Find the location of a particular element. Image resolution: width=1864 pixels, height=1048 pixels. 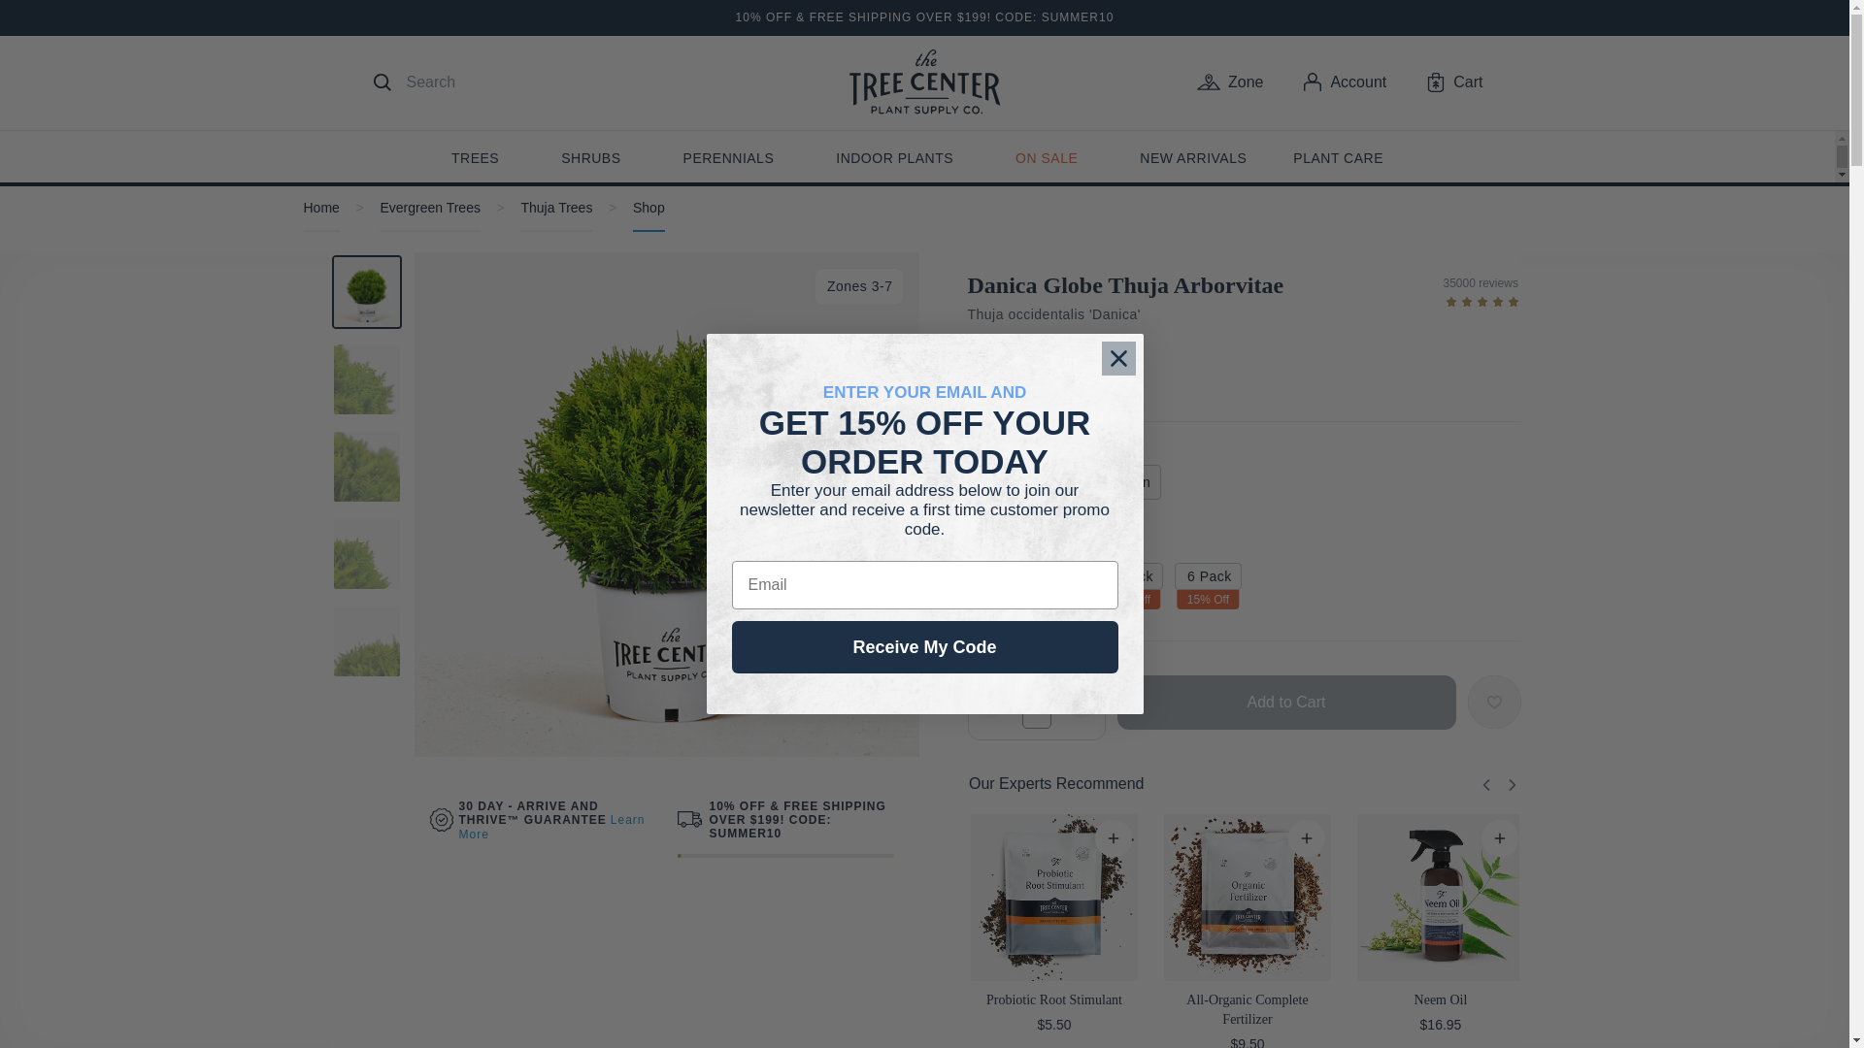

Zone is located at coordinates (1229, 82).